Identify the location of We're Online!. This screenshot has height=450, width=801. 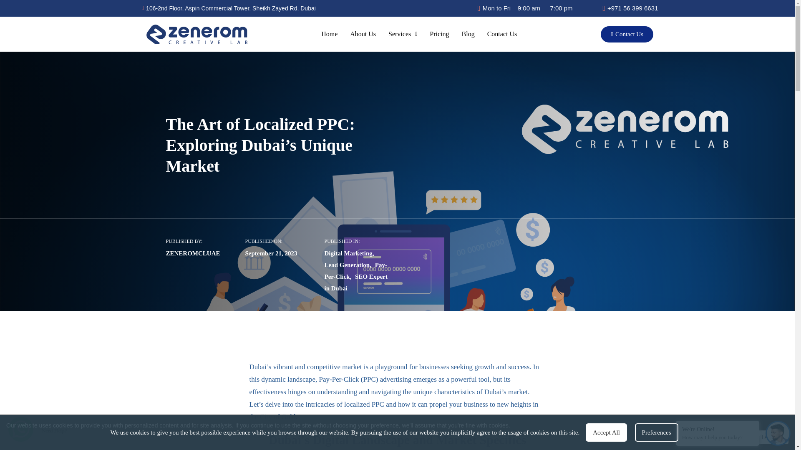
(718, 429).